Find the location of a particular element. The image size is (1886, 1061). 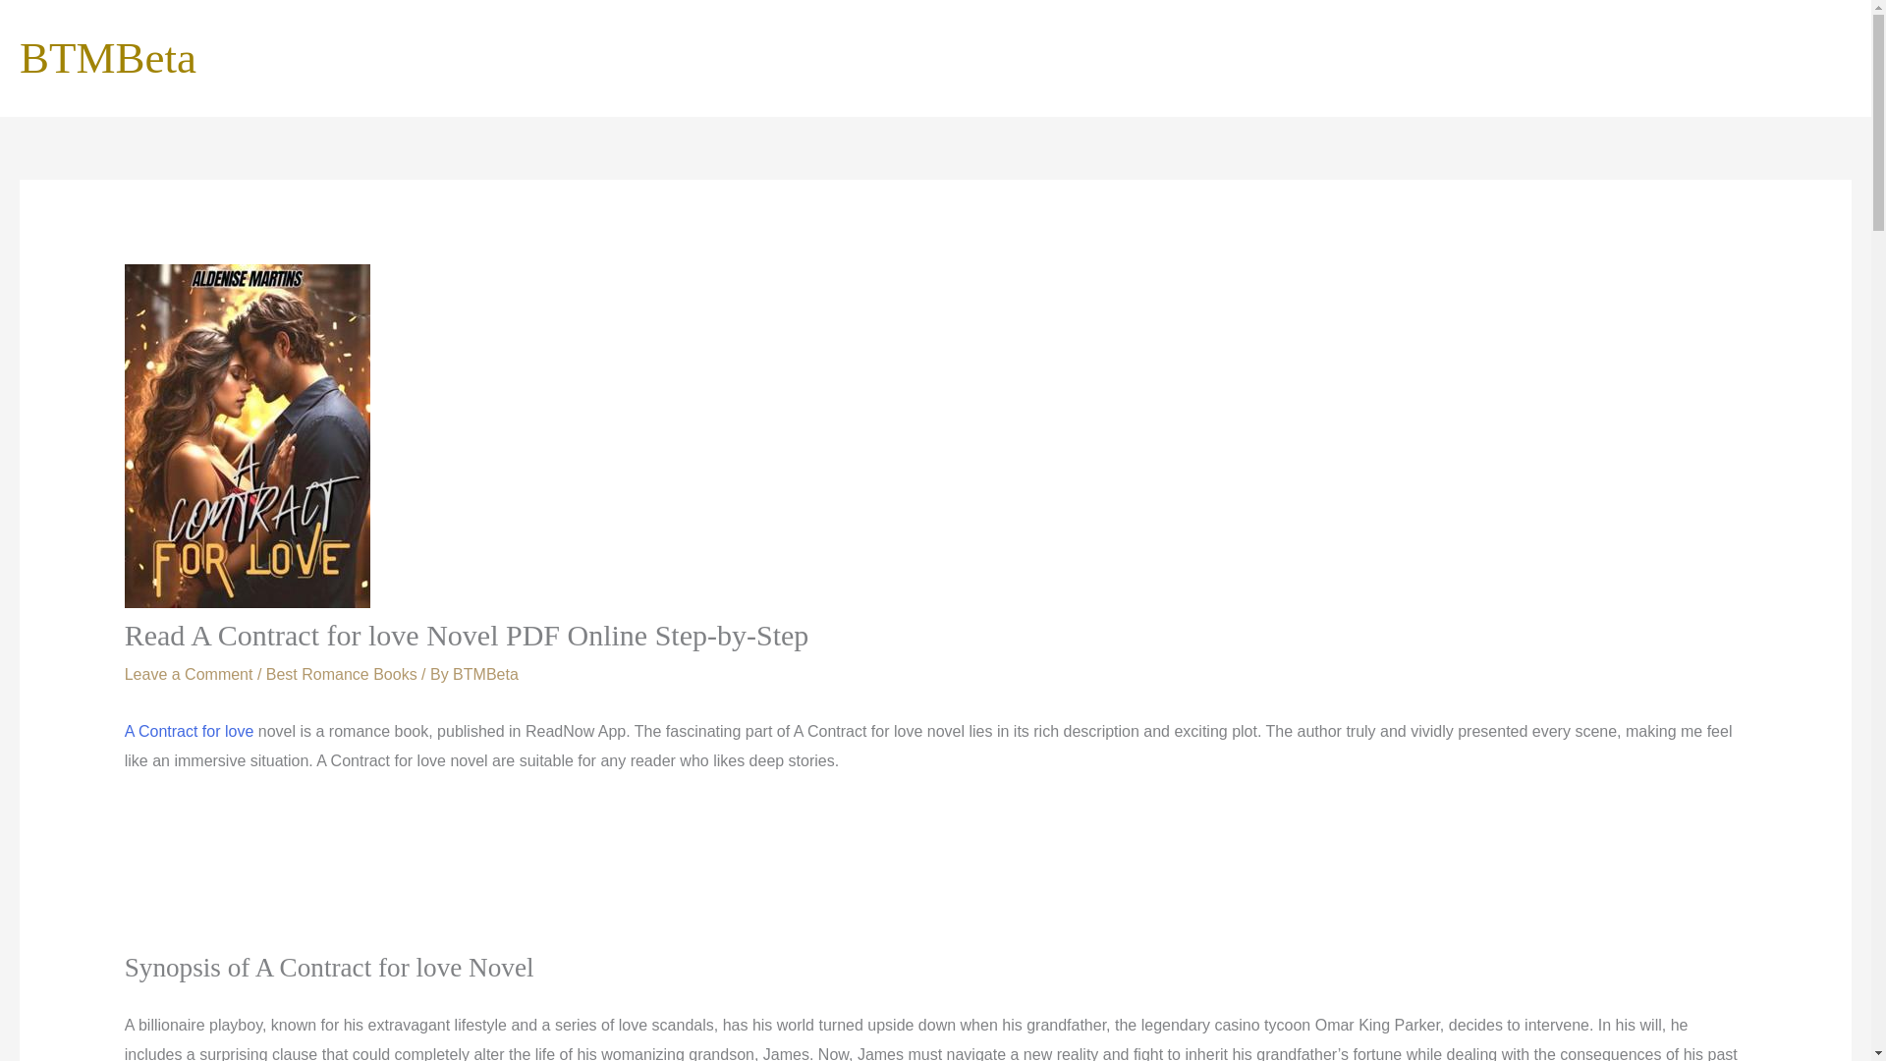

Advertisement is located at coordinates (934, 875).